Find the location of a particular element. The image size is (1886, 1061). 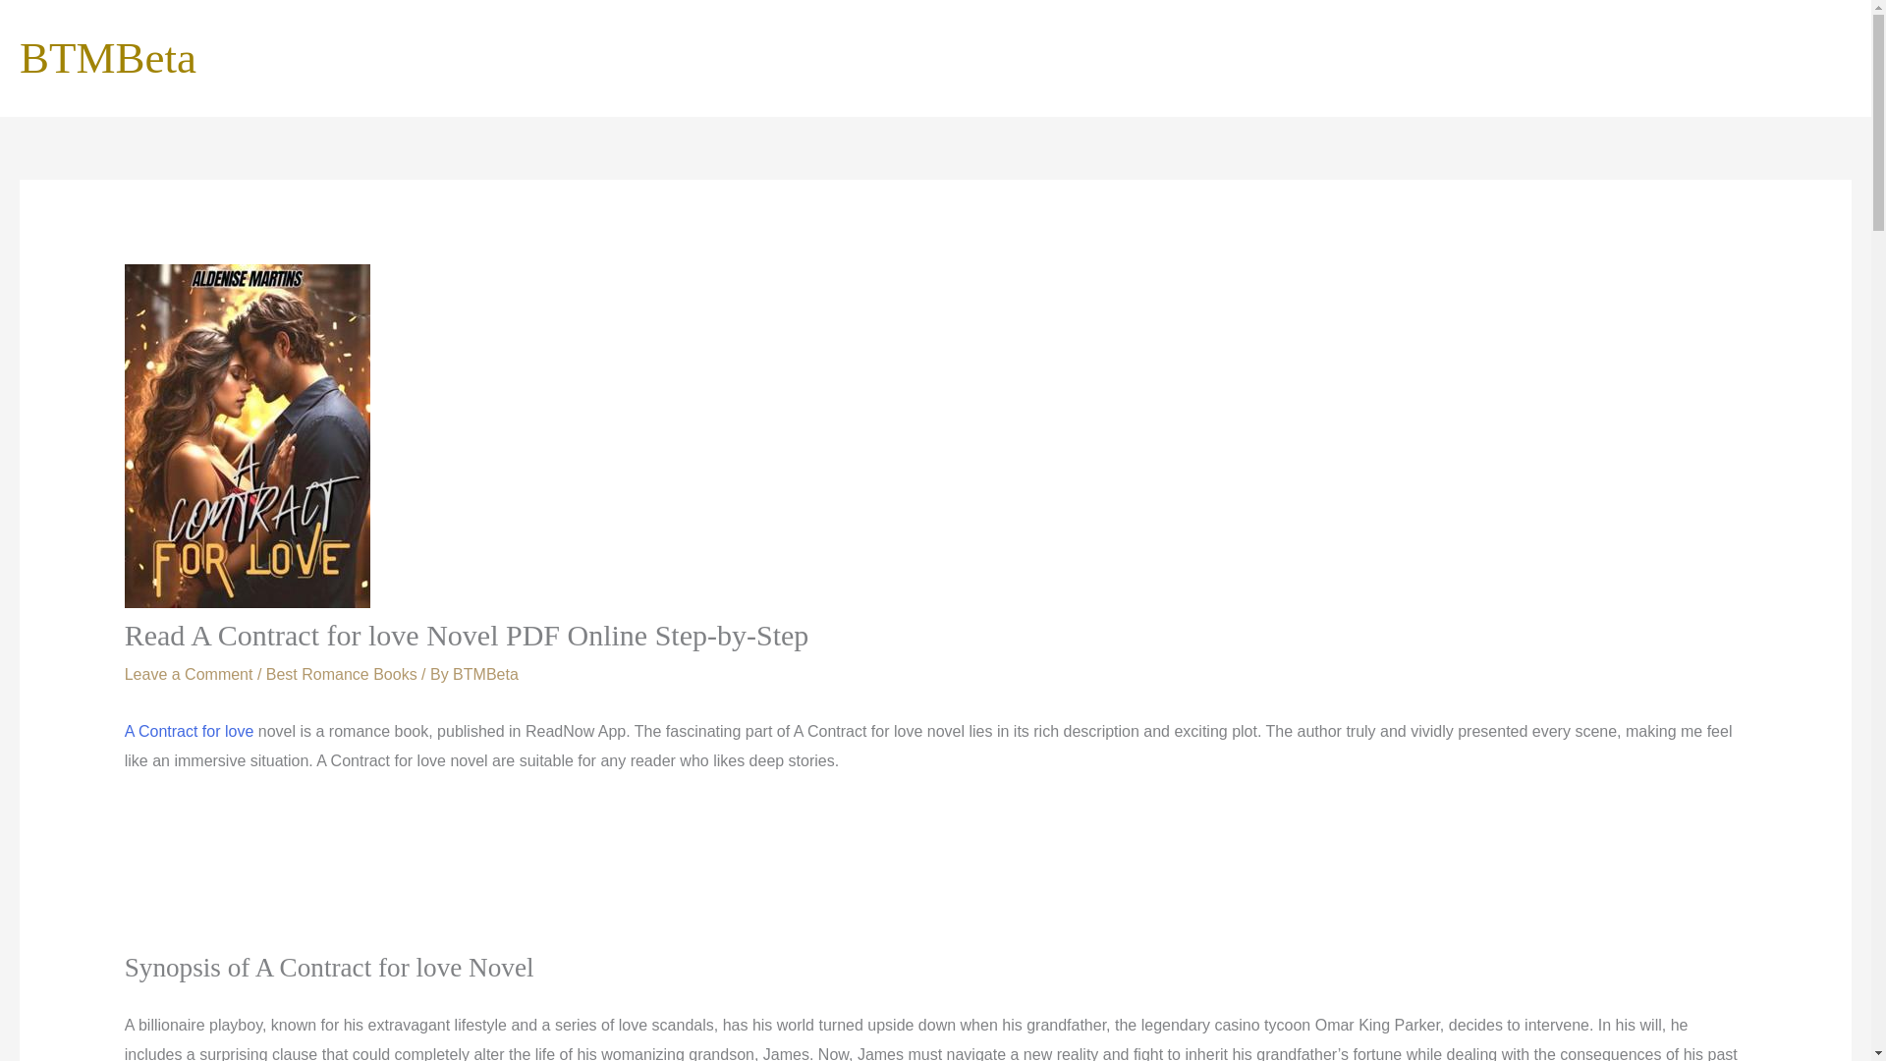

Advertisement is located at coordinates (934, 875).